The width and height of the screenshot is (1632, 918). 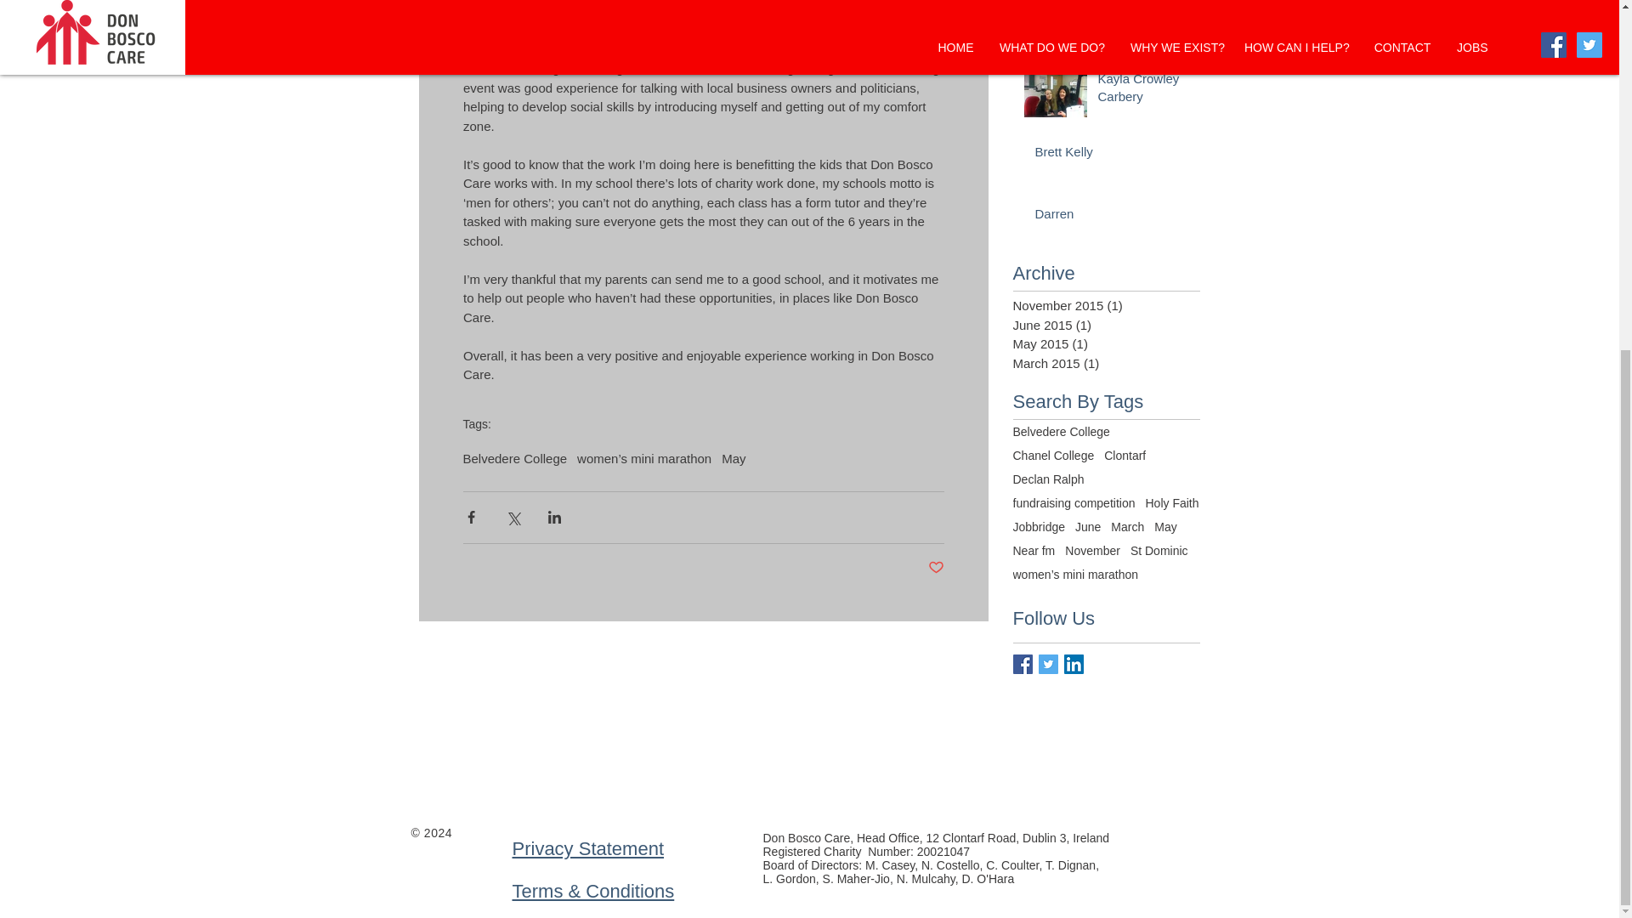 I want to click on fundraising competition, so click(x=1074, y=503).